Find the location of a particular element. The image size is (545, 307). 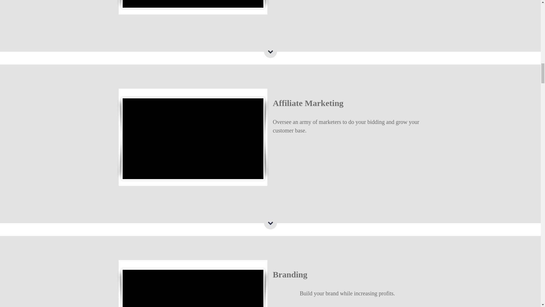

Responsive Video is located at coordinates (193, 4).